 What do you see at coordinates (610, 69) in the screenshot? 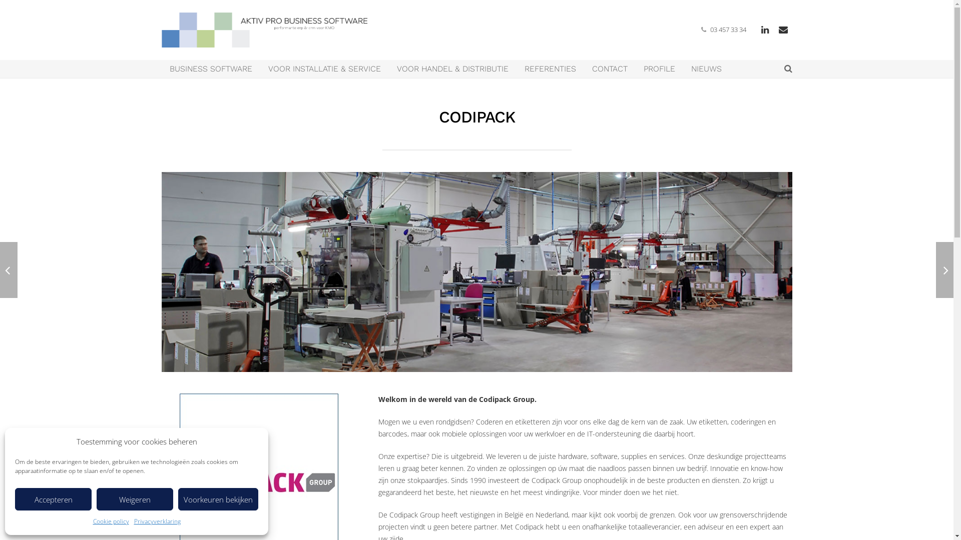
I see `CONTACT` at bounding box center [610, 69].